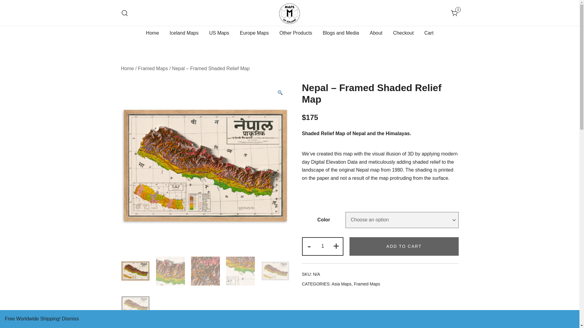  What do you see at coordinates (153, 69) in the screenshot?
I see `Framed Maps` at bounding box center [153, 69].